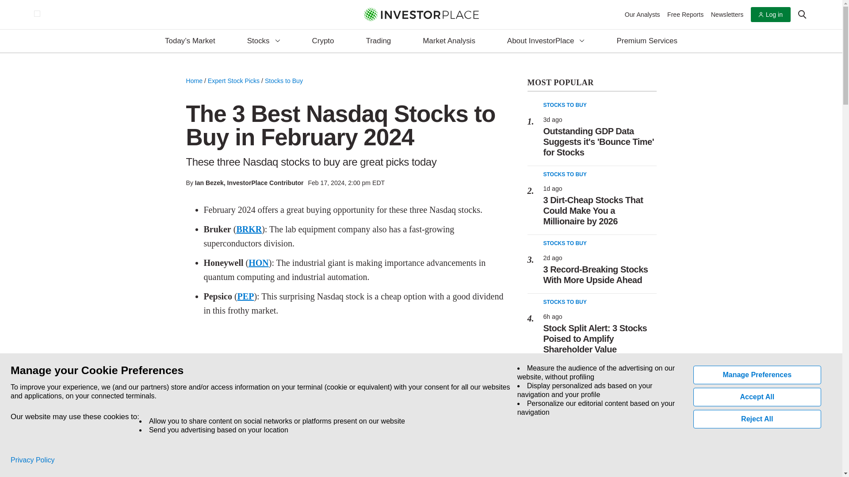 This screenshot has height=477, width=849. I want to click on Newsletters, so click(727, 14).